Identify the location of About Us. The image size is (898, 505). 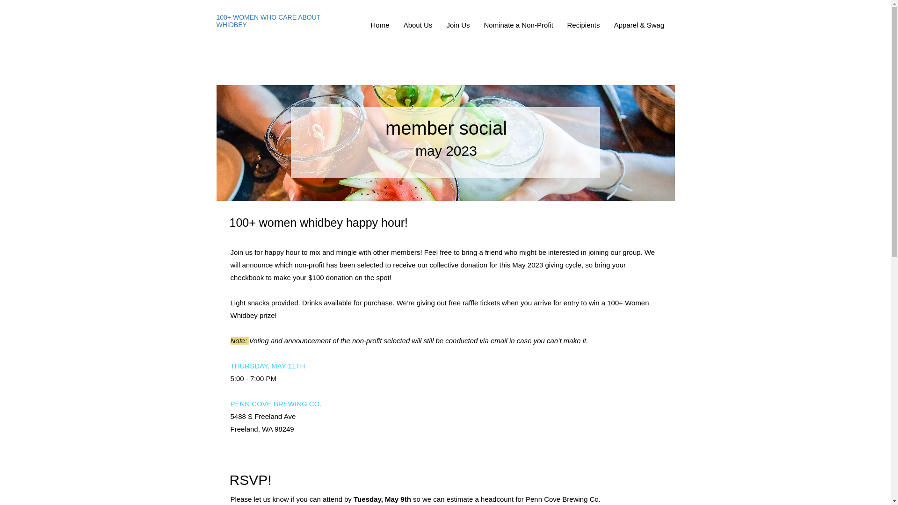
(418, 25).